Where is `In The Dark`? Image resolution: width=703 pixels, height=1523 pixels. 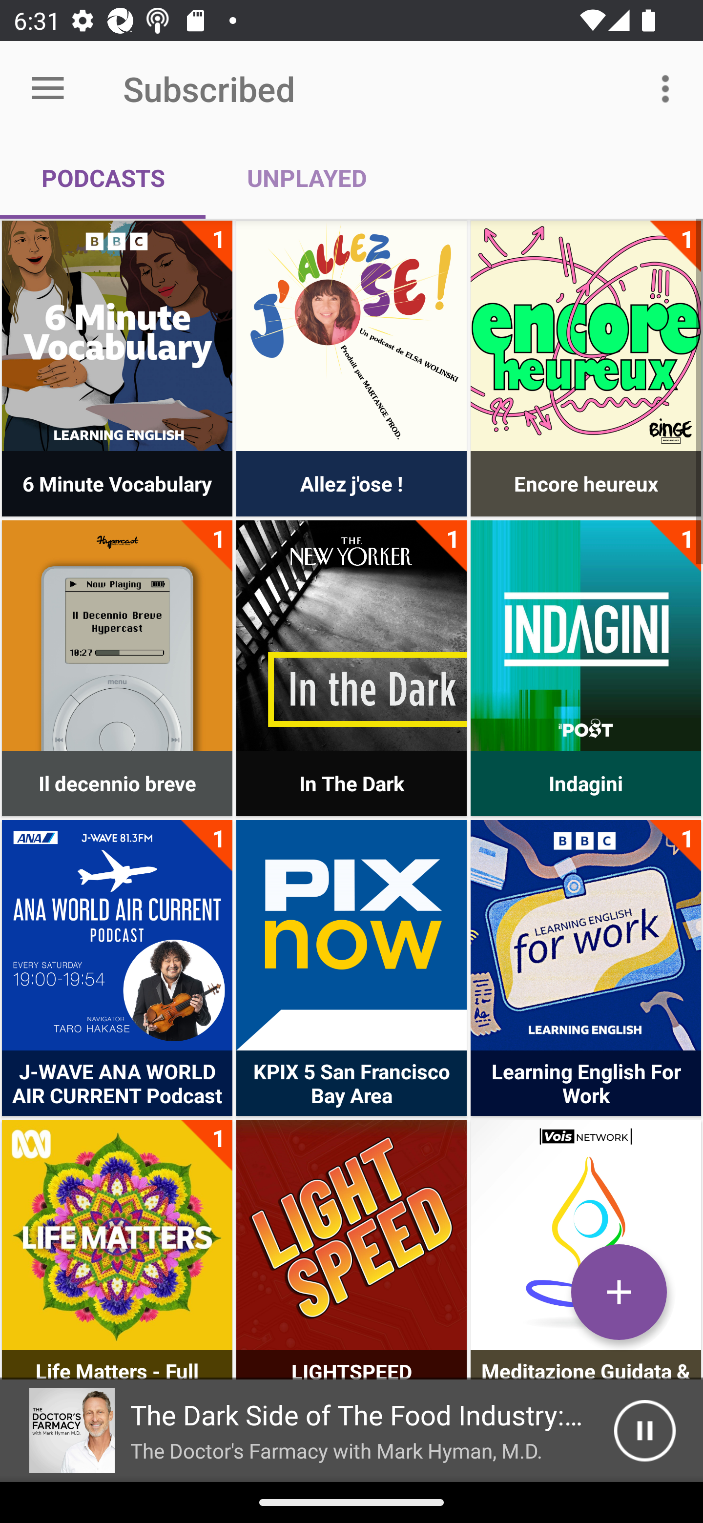
In The Dark is located at coordinates (351, 636).